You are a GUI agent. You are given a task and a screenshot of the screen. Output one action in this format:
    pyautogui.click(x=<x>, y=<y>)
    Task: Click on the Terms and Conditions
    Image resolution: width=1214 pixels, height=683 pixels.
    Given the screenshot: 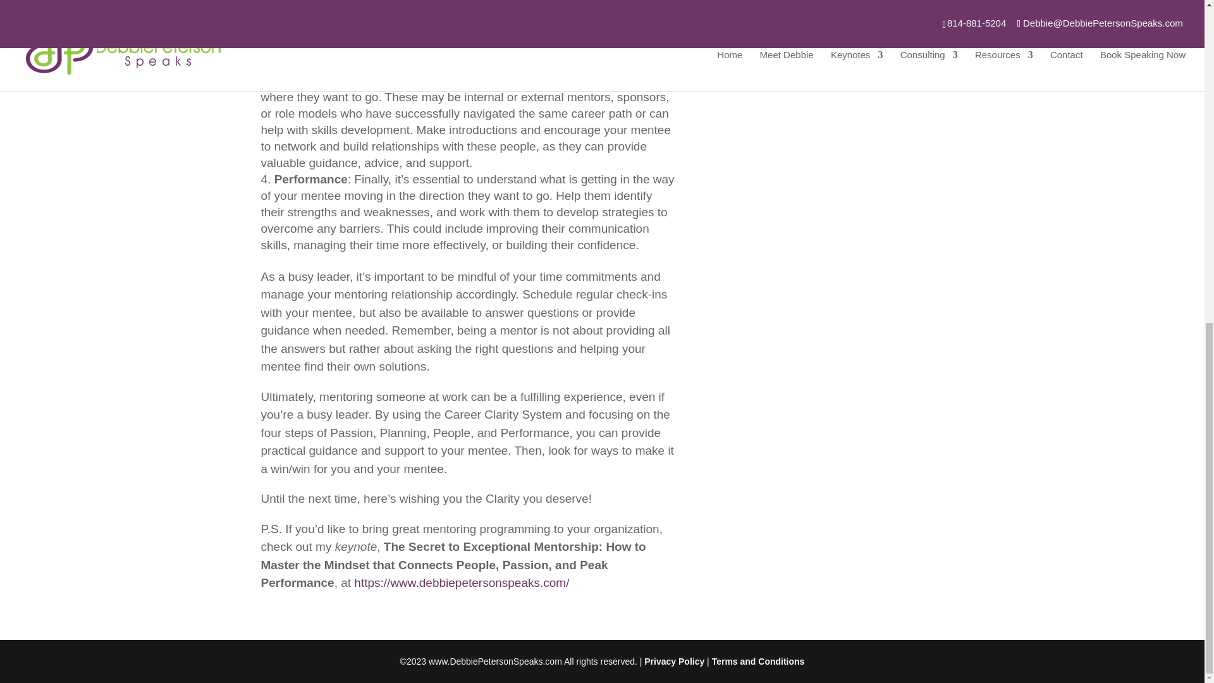 What is the action you would take?
    pyautogui.click(x=757, y=660)
    